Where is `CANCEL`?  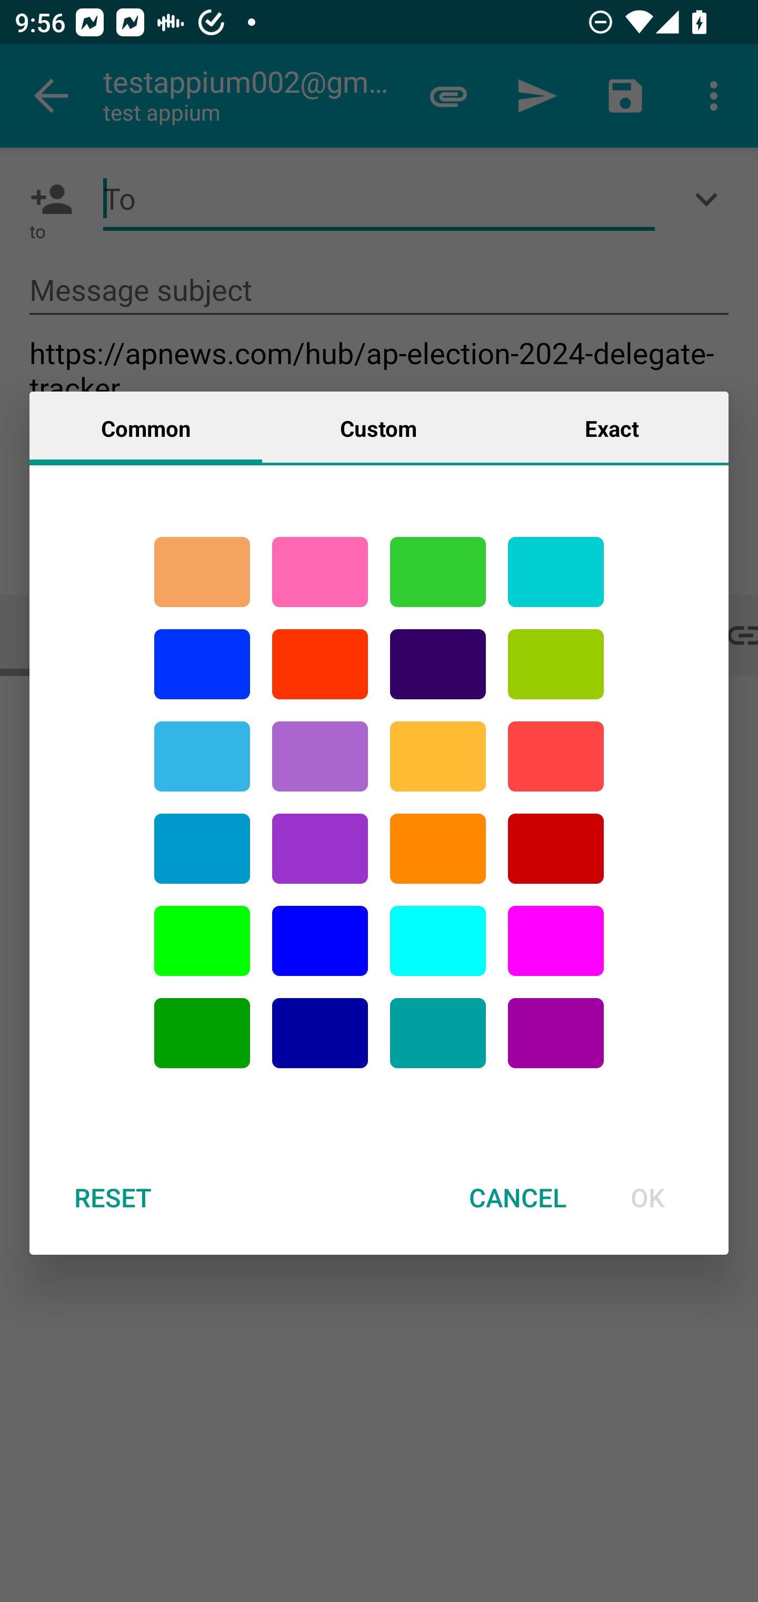
CANCEL is located at coordinates (517, 1197).